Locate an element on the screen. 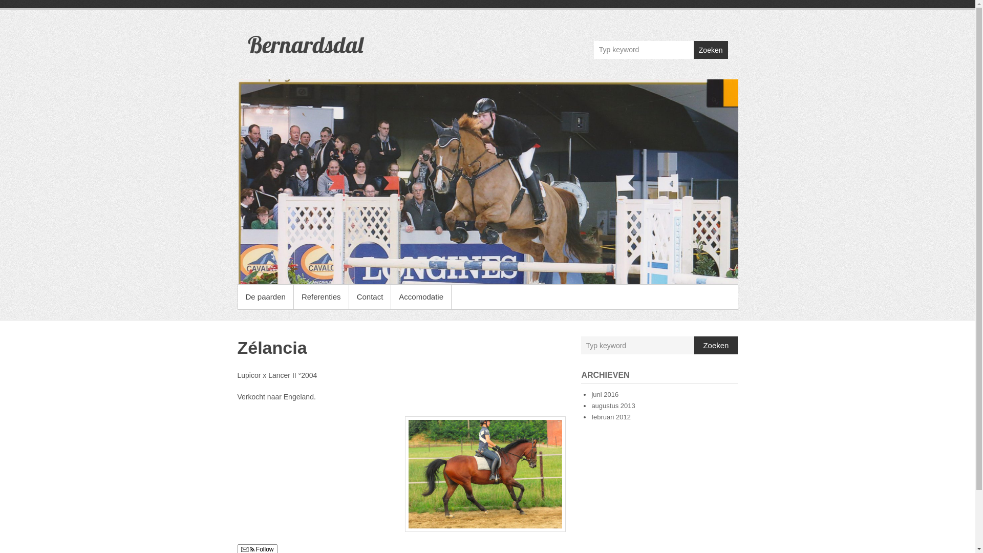 The image size is (983, 553). Referenties is located at coordinates (322, 297).